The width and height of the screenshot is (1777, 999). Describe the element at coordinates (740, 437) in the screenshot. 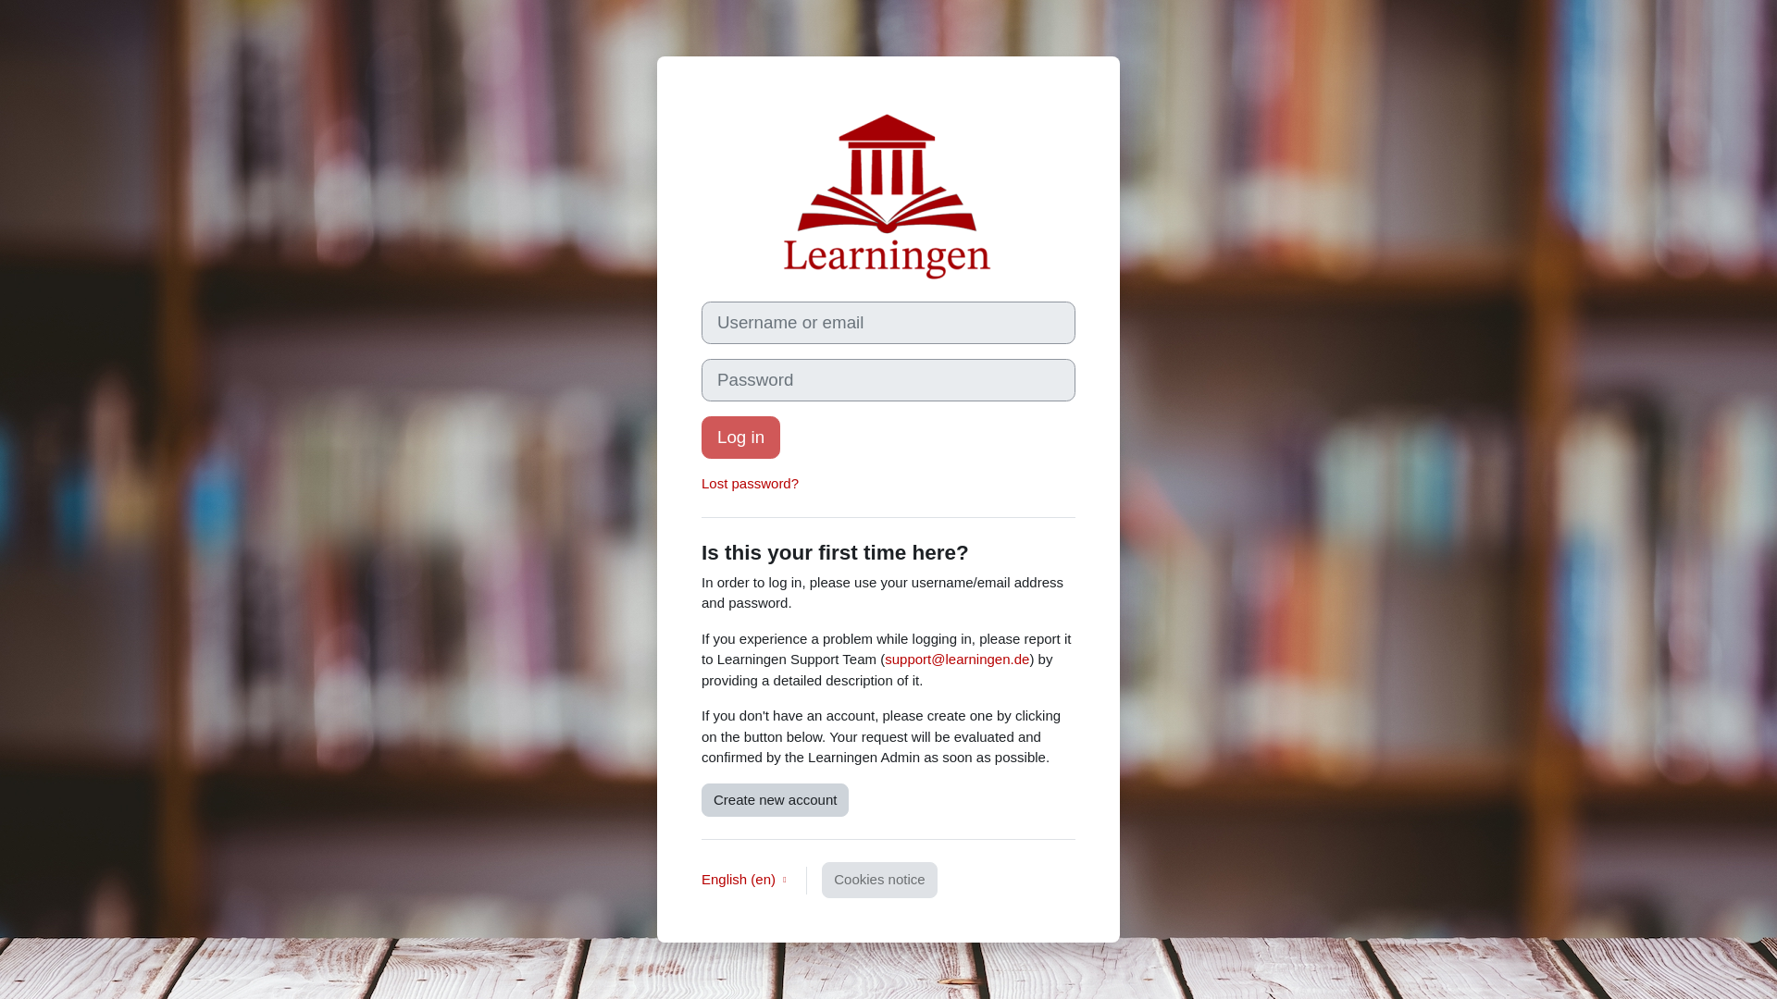

I see `Log in` at that location.